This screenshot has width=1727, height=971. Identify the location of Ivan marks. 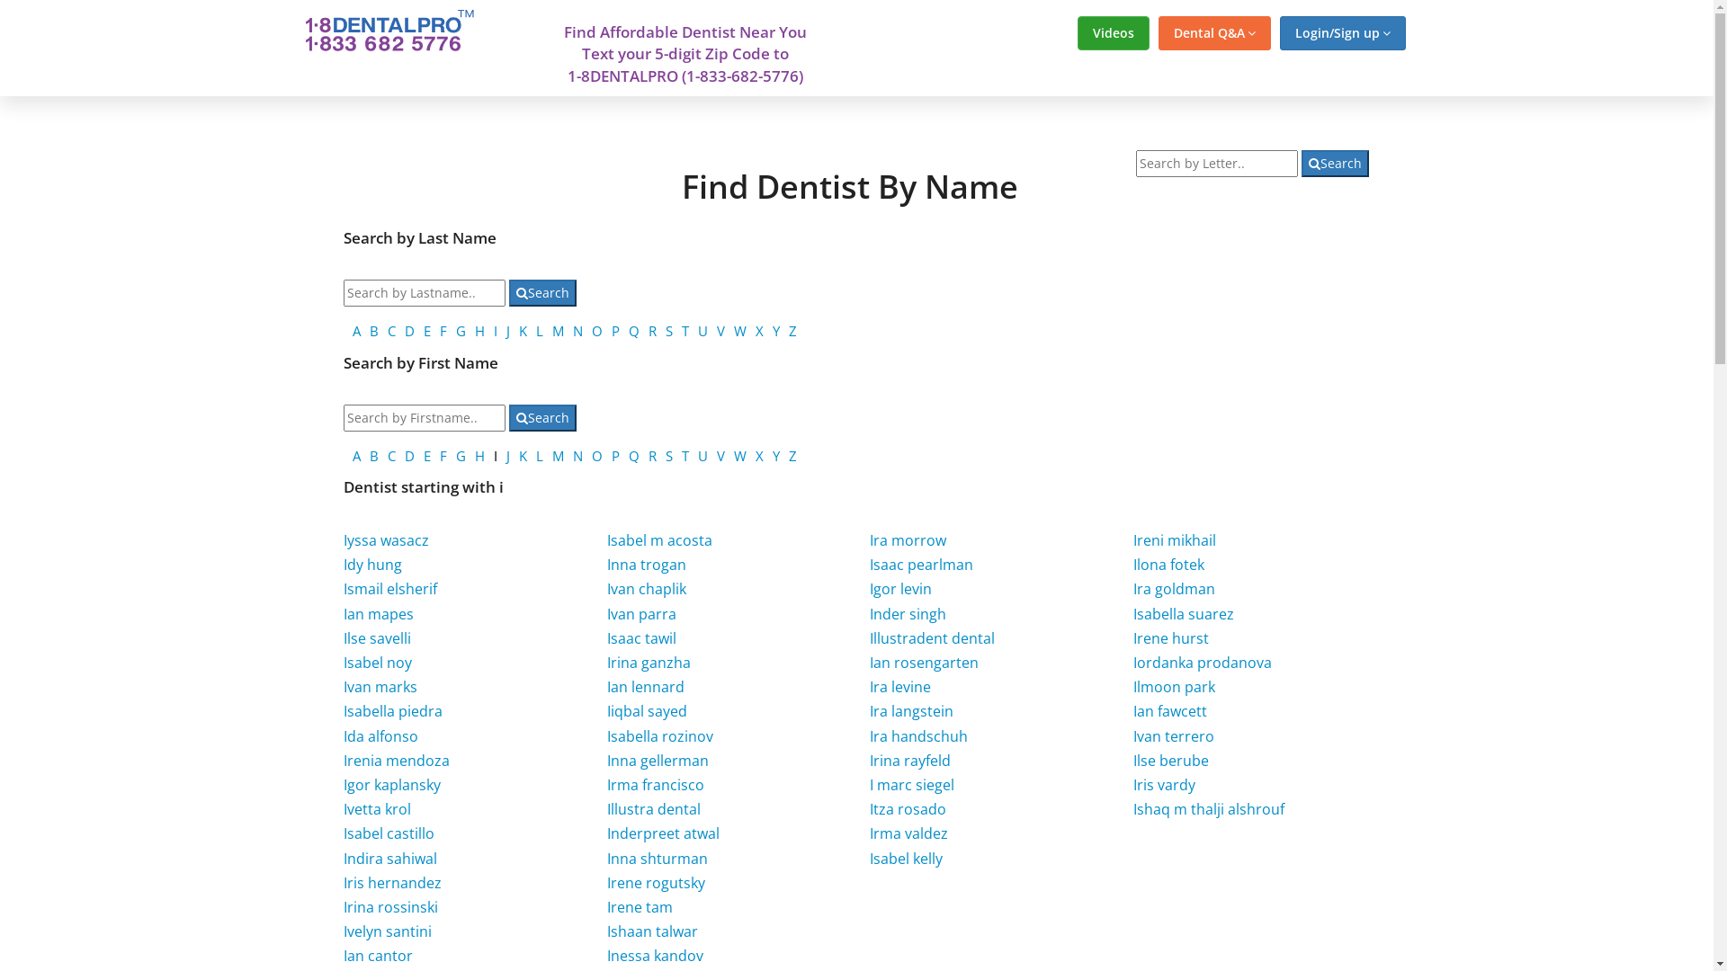
(380, 687).